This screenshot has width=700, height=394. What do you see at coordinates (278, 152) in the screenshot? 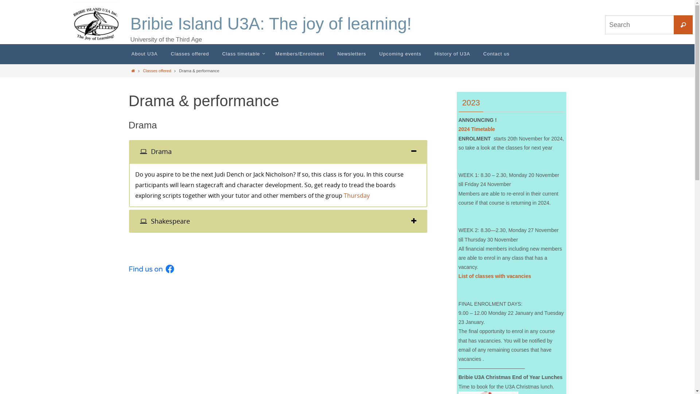
I see `Drama` at bounding box center [278, 152].